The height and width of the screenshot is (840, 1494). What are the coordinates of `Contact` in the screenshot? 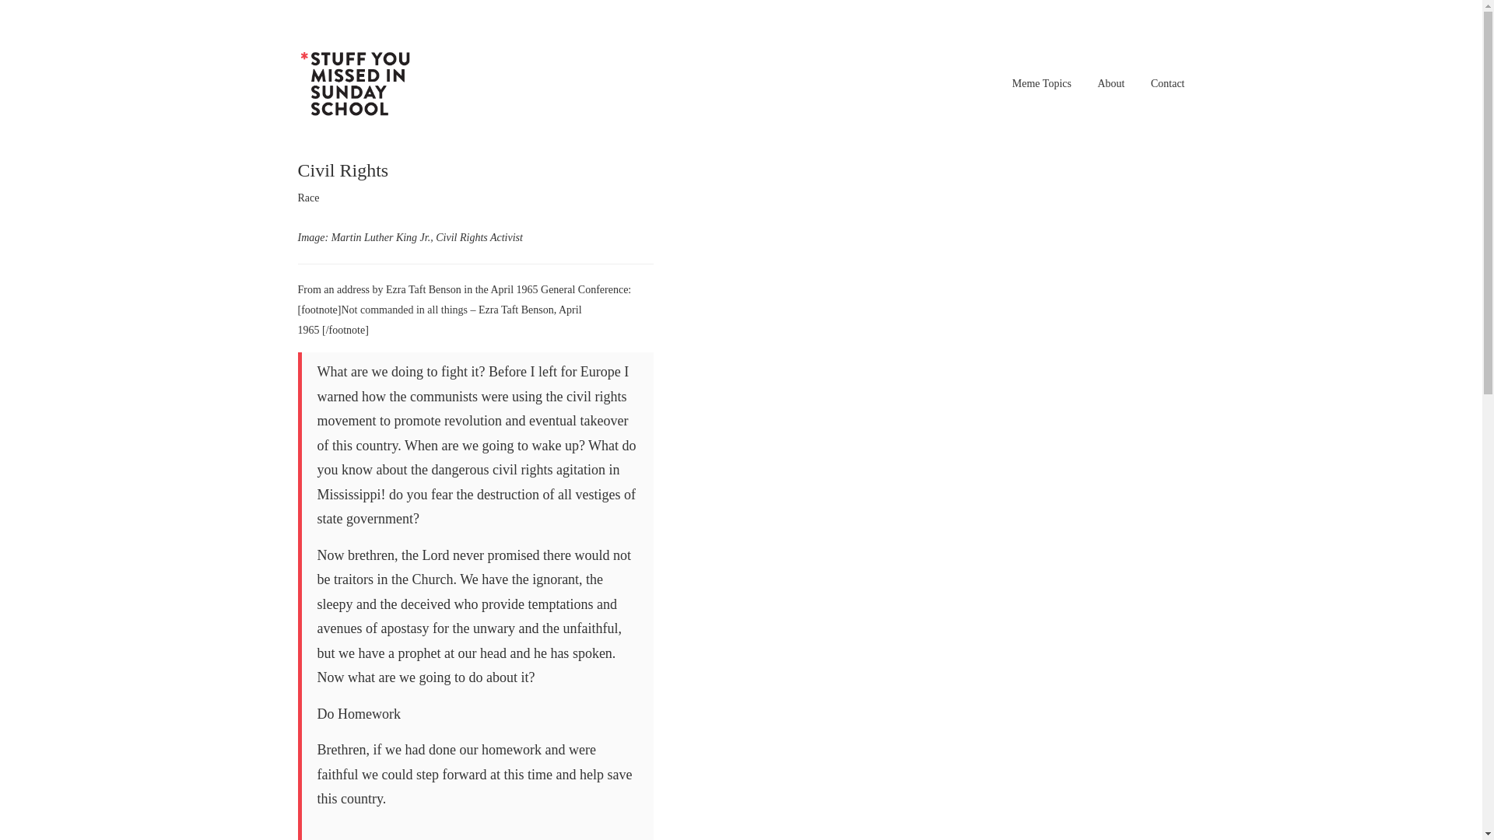 It's located at (1167, 83).